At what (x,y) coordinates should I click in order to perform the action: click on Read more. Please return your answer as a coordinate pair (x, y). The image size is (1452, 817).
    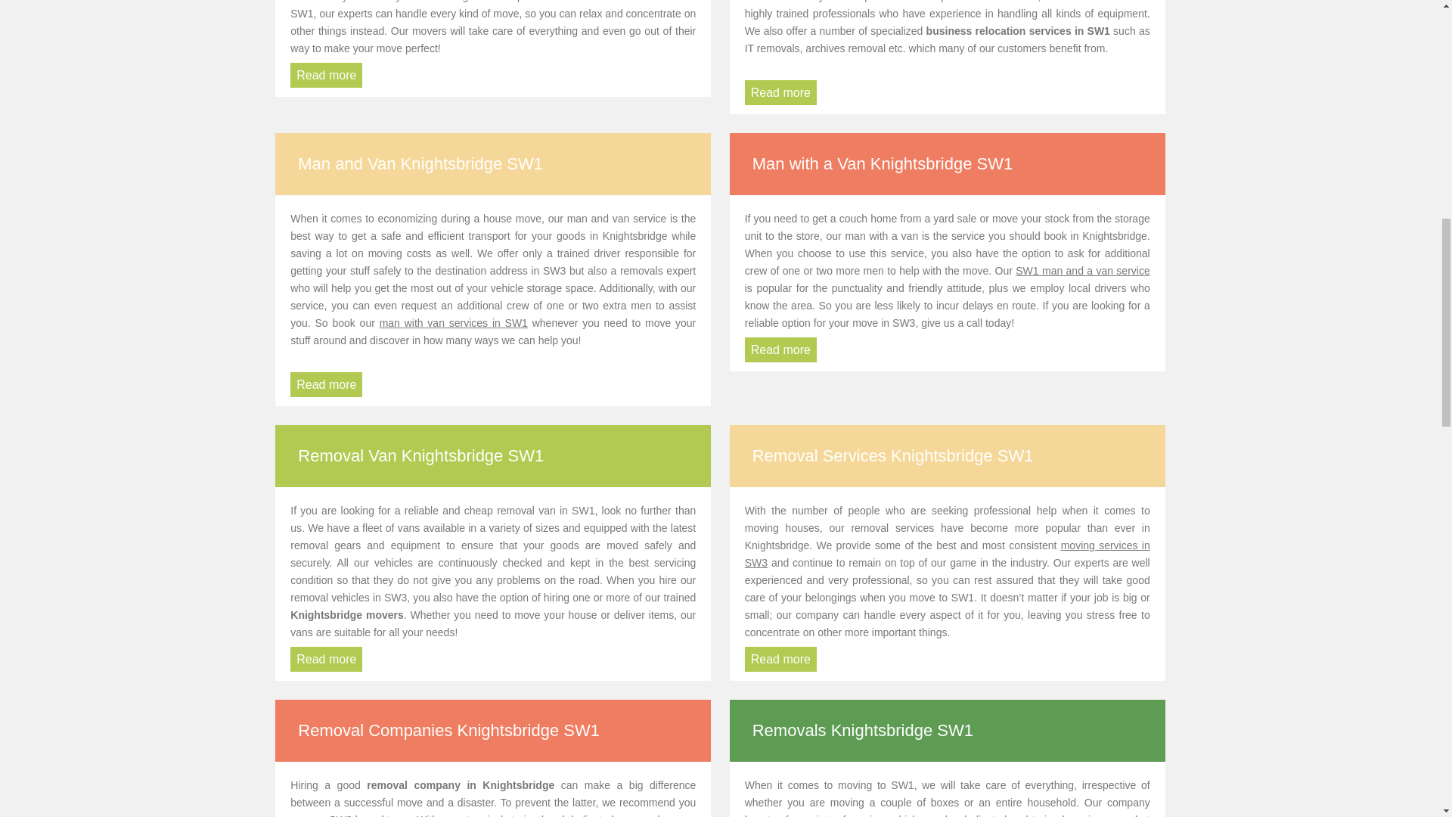
    Looking at the image, I should click on (326, 384).